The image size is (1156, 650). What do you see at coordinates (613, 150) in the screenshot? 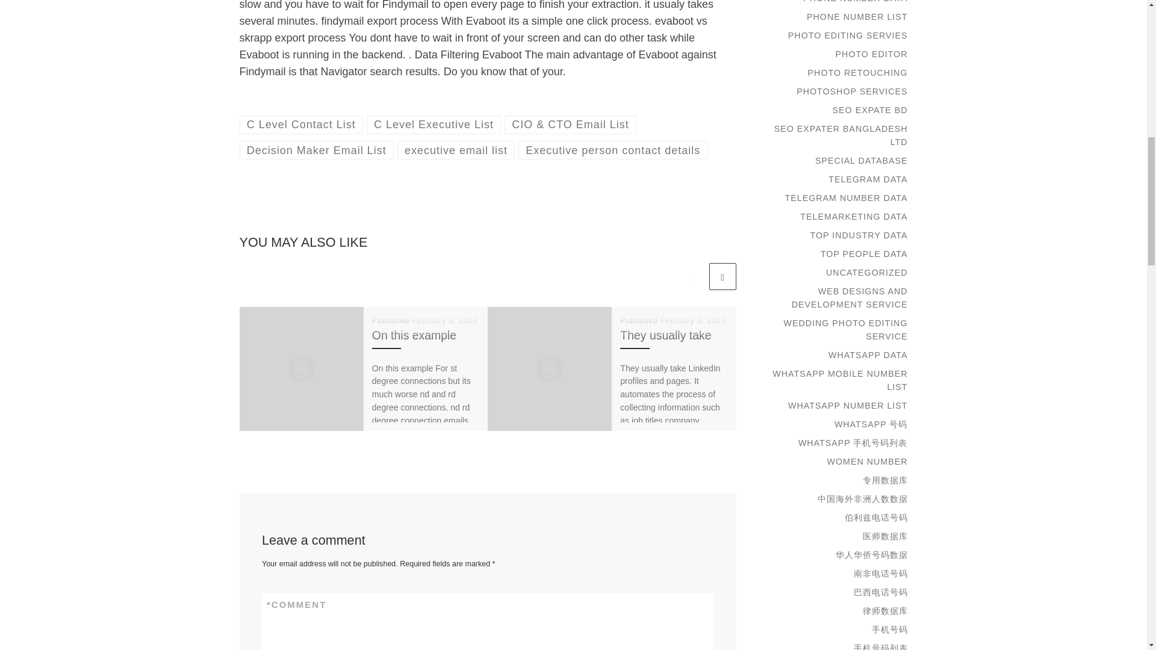
I see `View all posts in Executive person contact details` at bounding box center [613, 150].